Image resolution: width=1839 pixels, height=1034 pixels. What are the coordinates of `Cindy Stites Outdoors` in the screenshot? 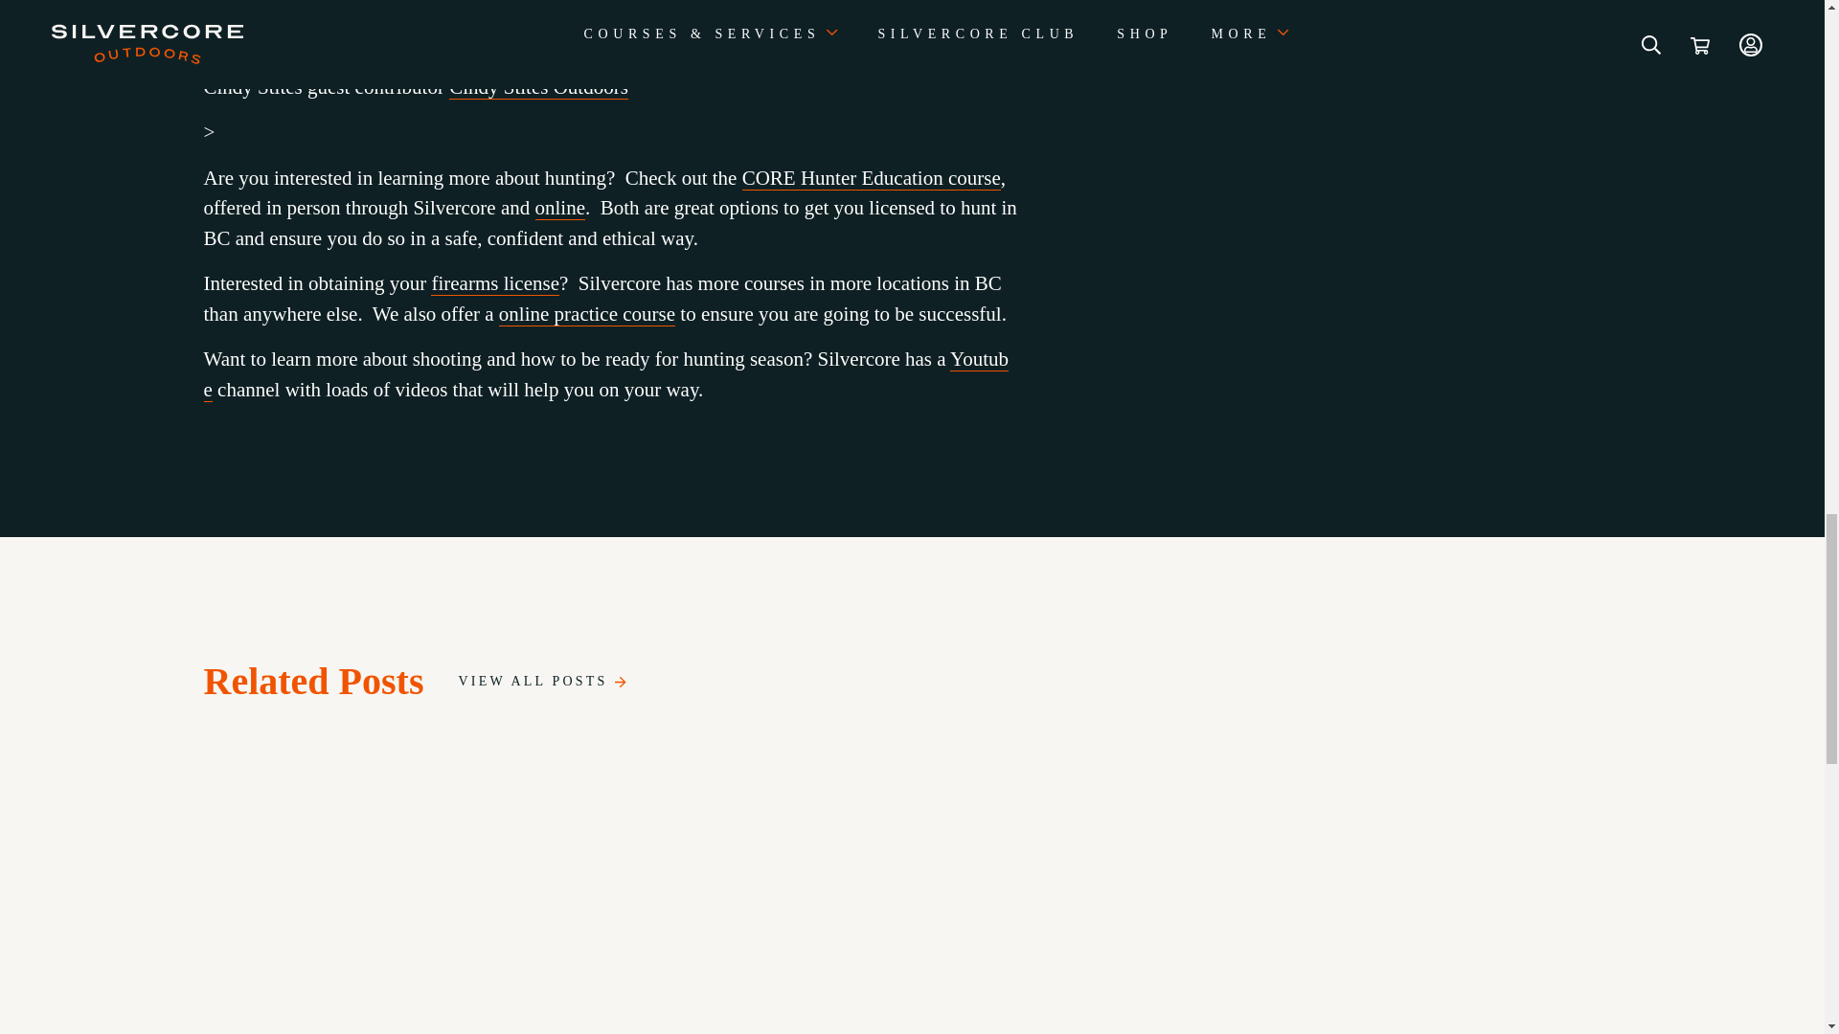 It's located at (538, 86).